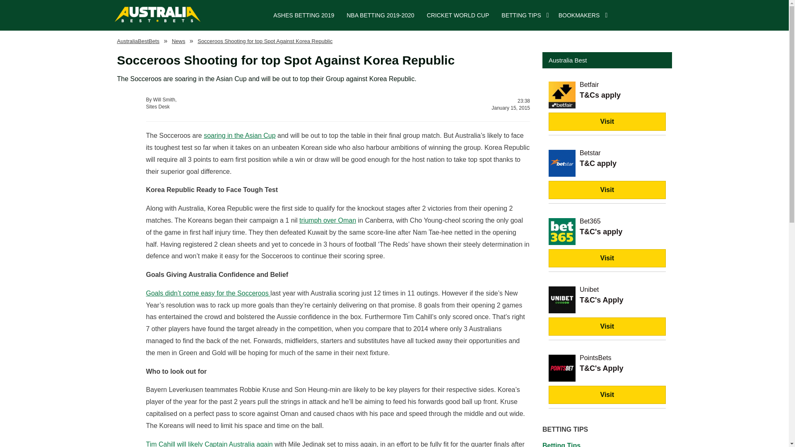 This screenshot has width=795, height=447. What do you see at coordinates (562, 95) in the screenshot?
I see `Socceroos Shooting for top Spot Against Korea Republic` at bounding box center [562, 95].